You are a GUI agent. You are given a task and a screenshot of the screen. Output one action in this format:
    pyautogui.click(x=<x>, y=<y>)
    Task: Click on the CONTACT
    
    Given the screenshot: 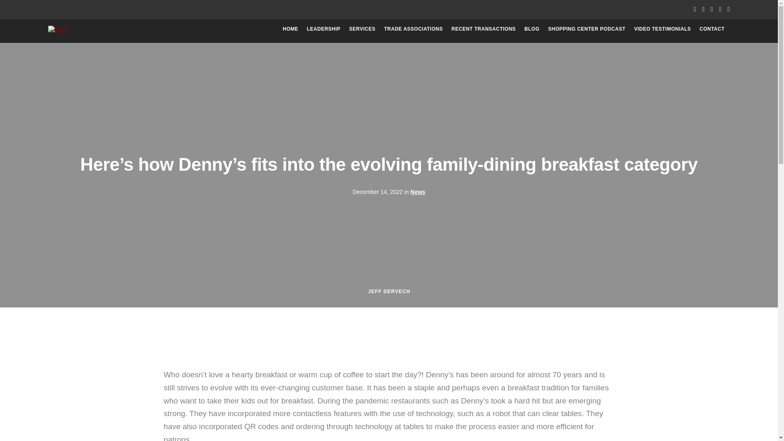 What is the action you would take?
    pyautogui.click(x=712, y=29)
    